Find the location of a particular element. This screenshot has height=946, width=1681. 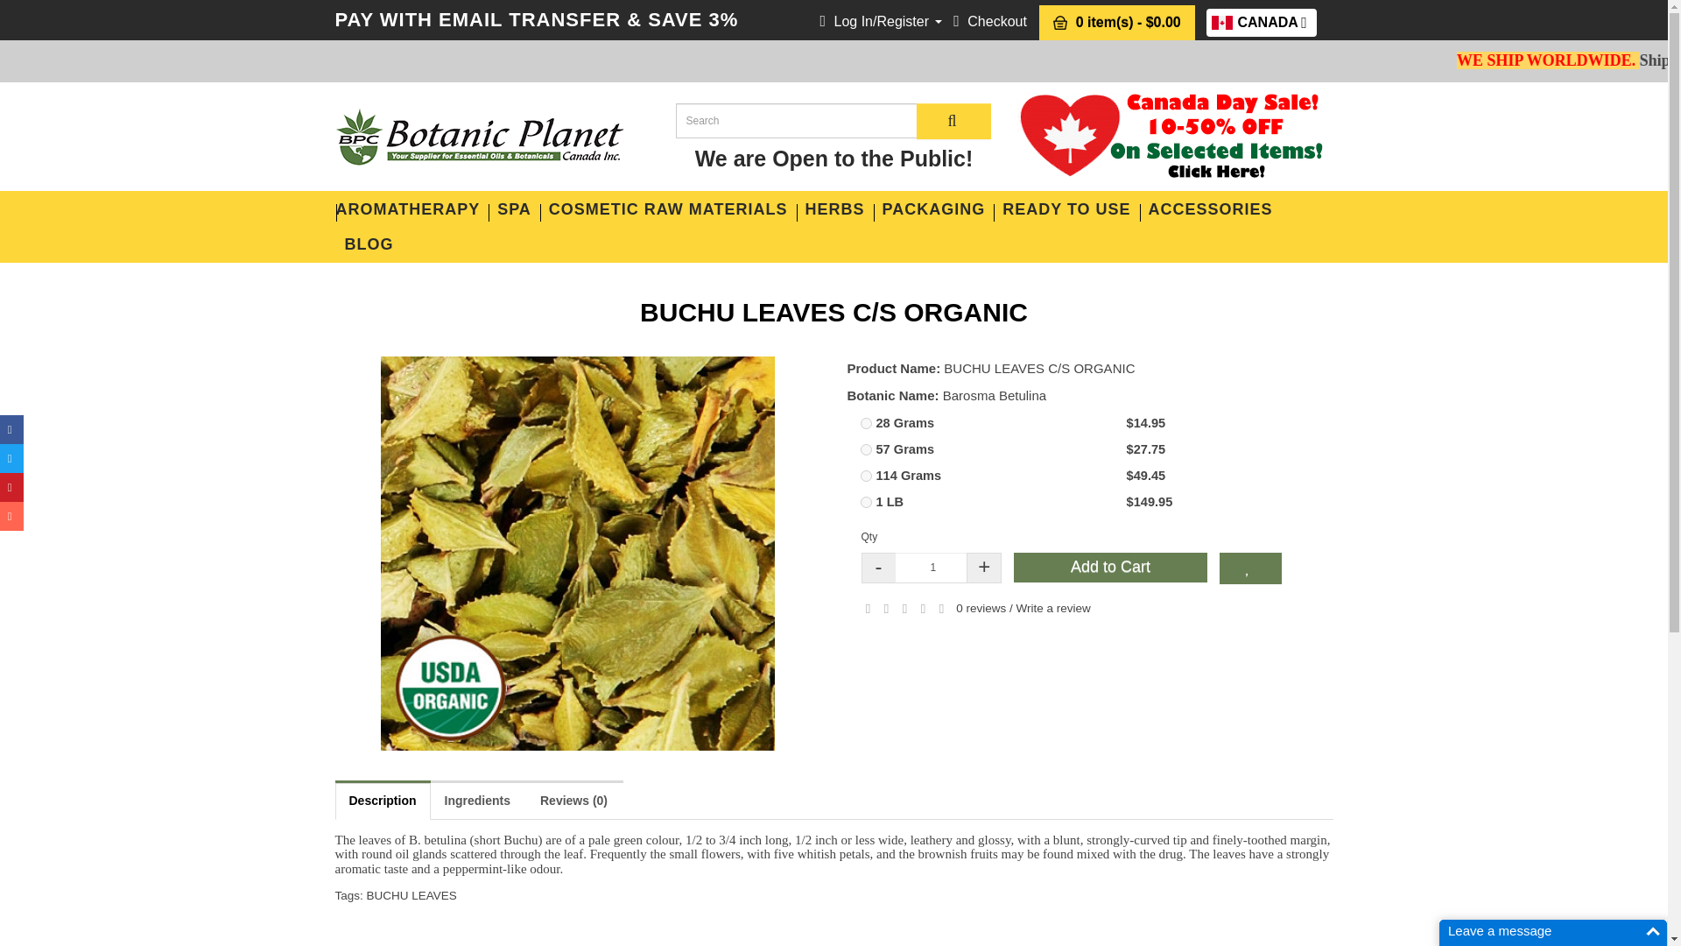

Botanic Planet Canada Inc is located at coordinates (479, 137).